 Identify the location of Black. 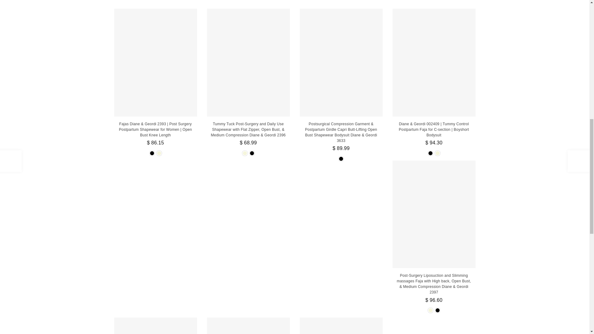
(252, 153).